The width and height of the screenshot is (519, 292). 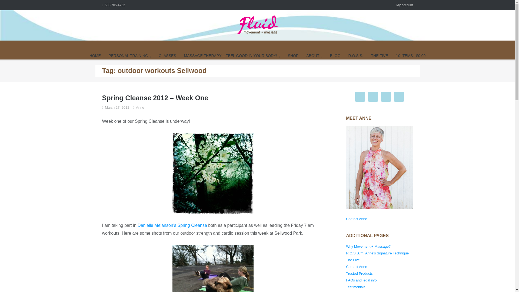 I want to click on Start shopping, so click(x=410, y=56).